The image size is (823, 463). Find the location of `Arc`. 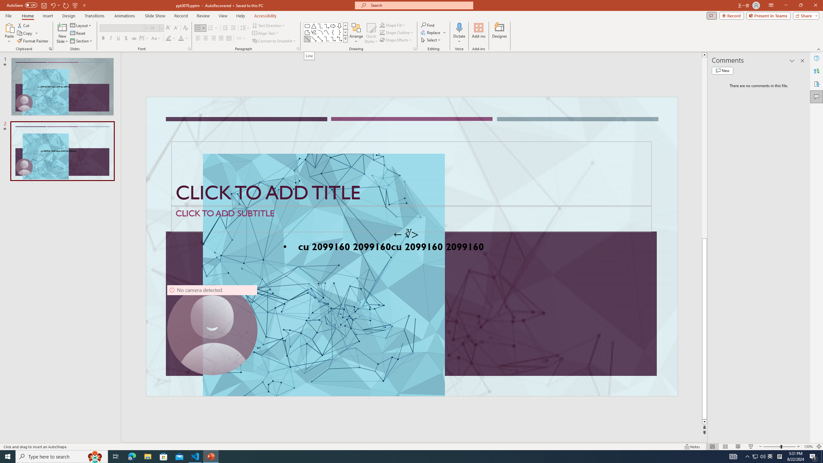

Arc is located at coordinates (320, 32).